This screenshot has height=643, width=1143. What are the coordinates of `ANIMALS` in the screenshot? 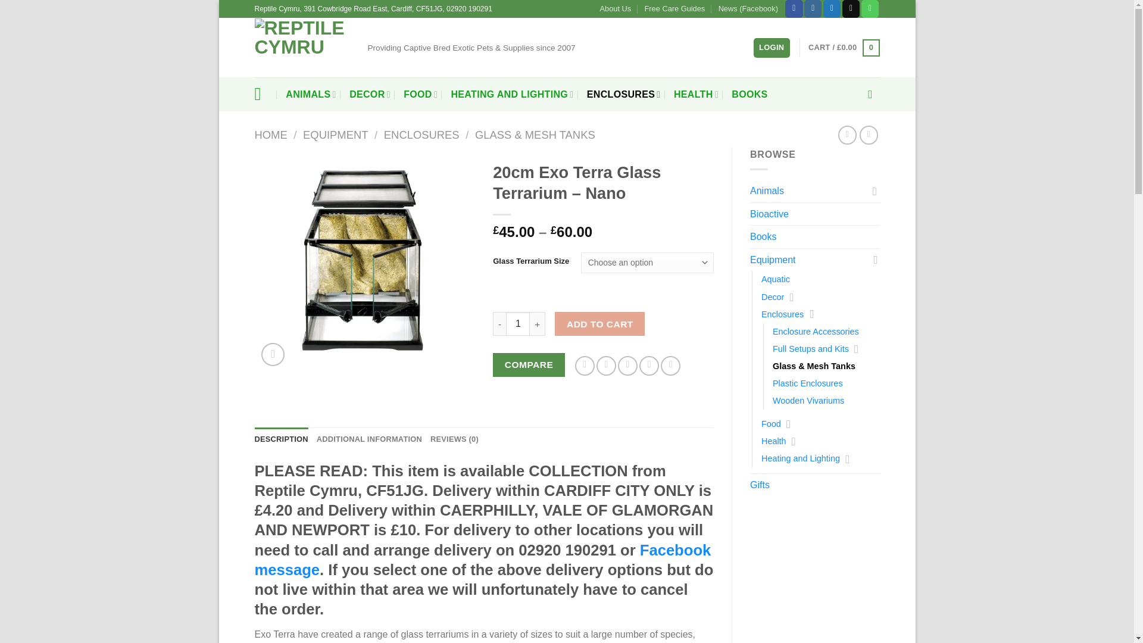 It's located at (311, 94).